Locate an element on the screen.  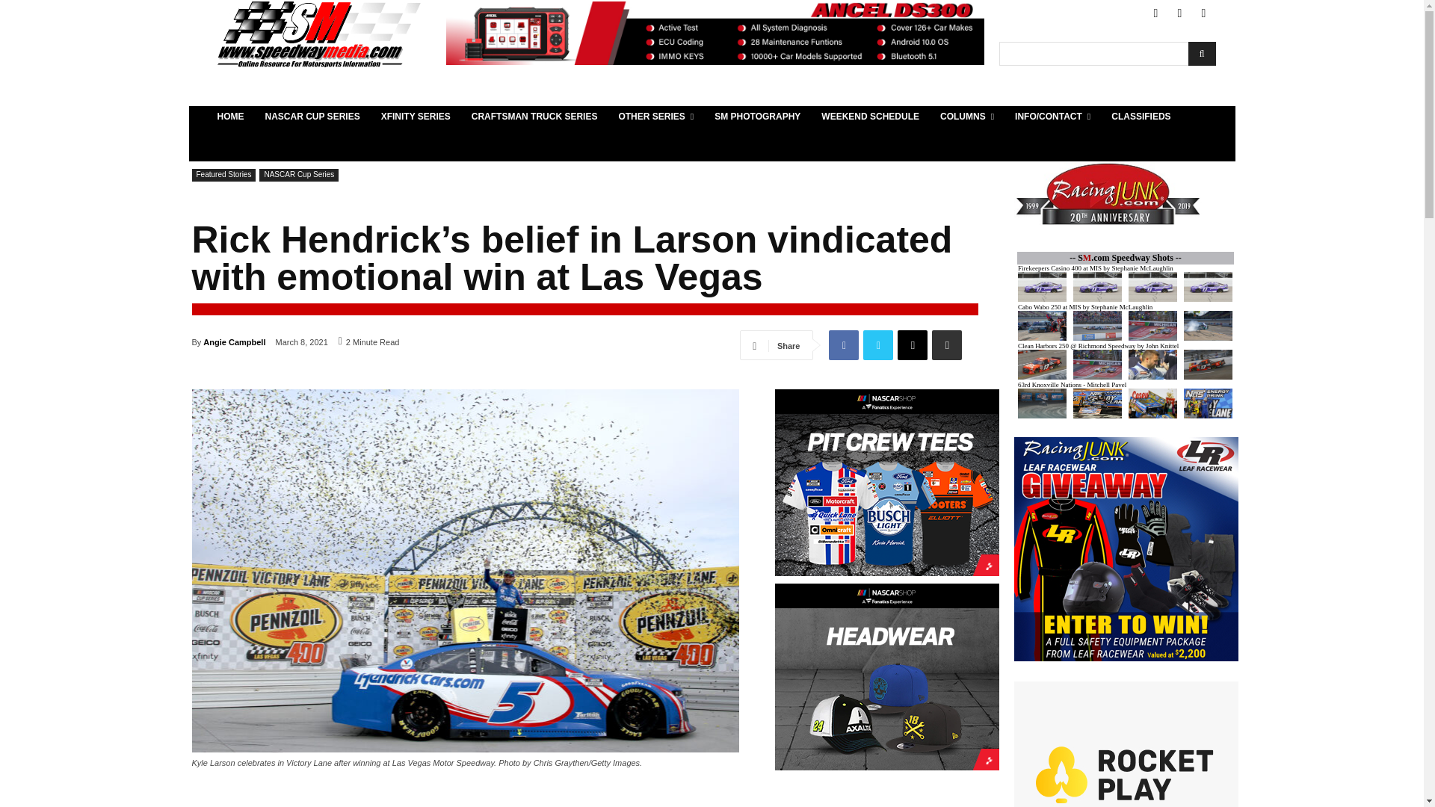
NASCAR CUP SERIES is located at coordinates (312, 117).